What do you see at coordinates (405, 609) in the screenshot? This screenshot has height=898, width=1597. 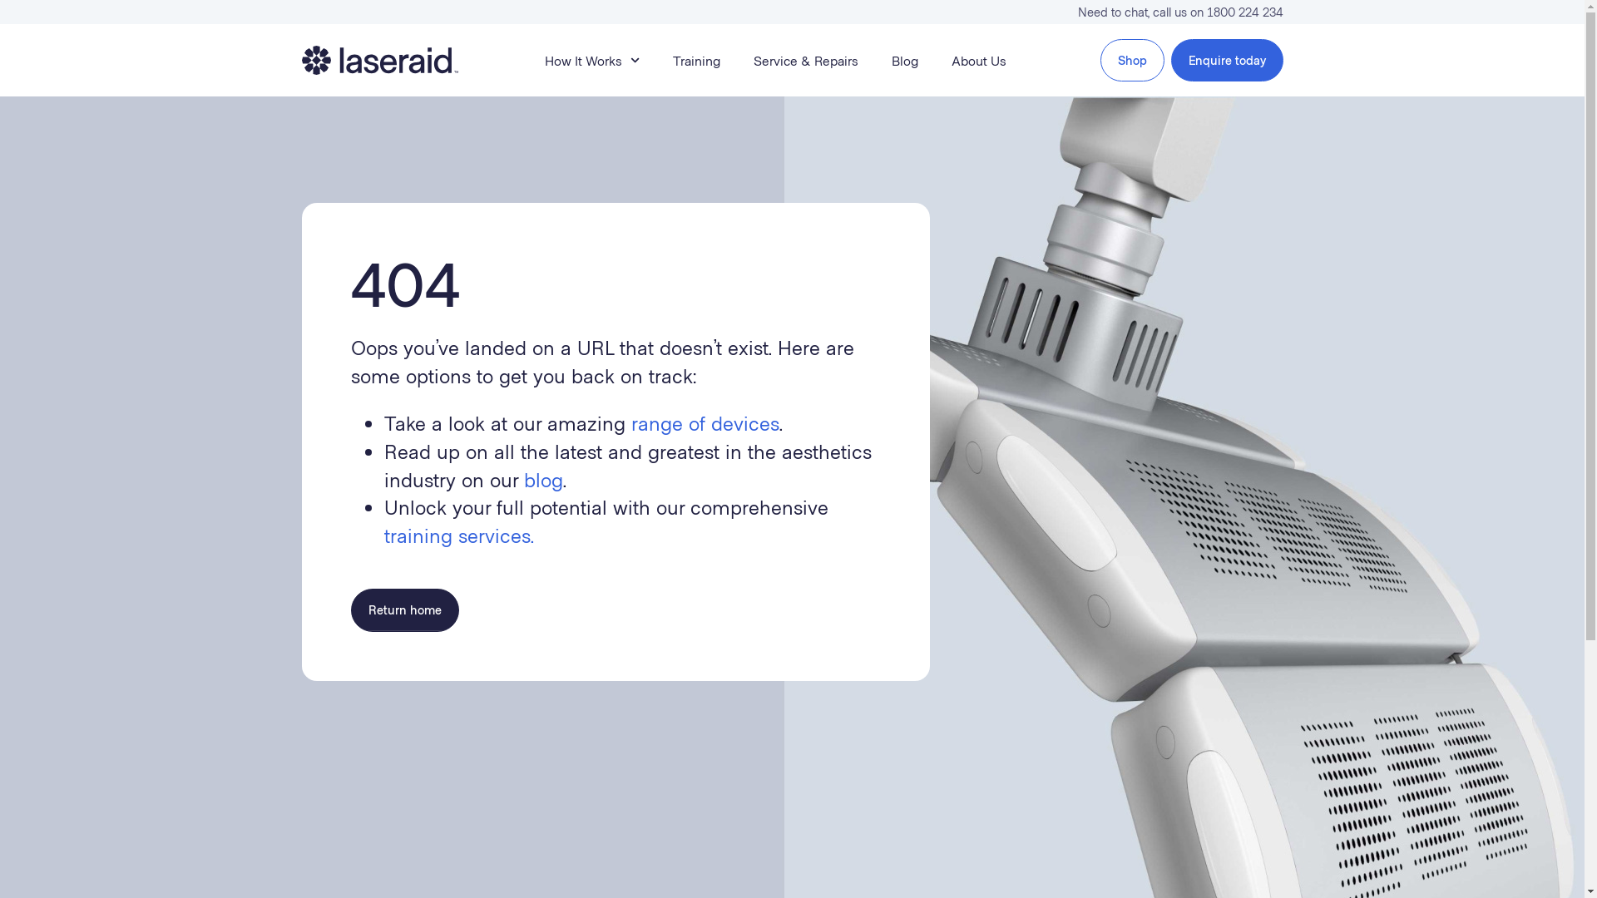 I see `Return home` at bounding box center [405, 609].